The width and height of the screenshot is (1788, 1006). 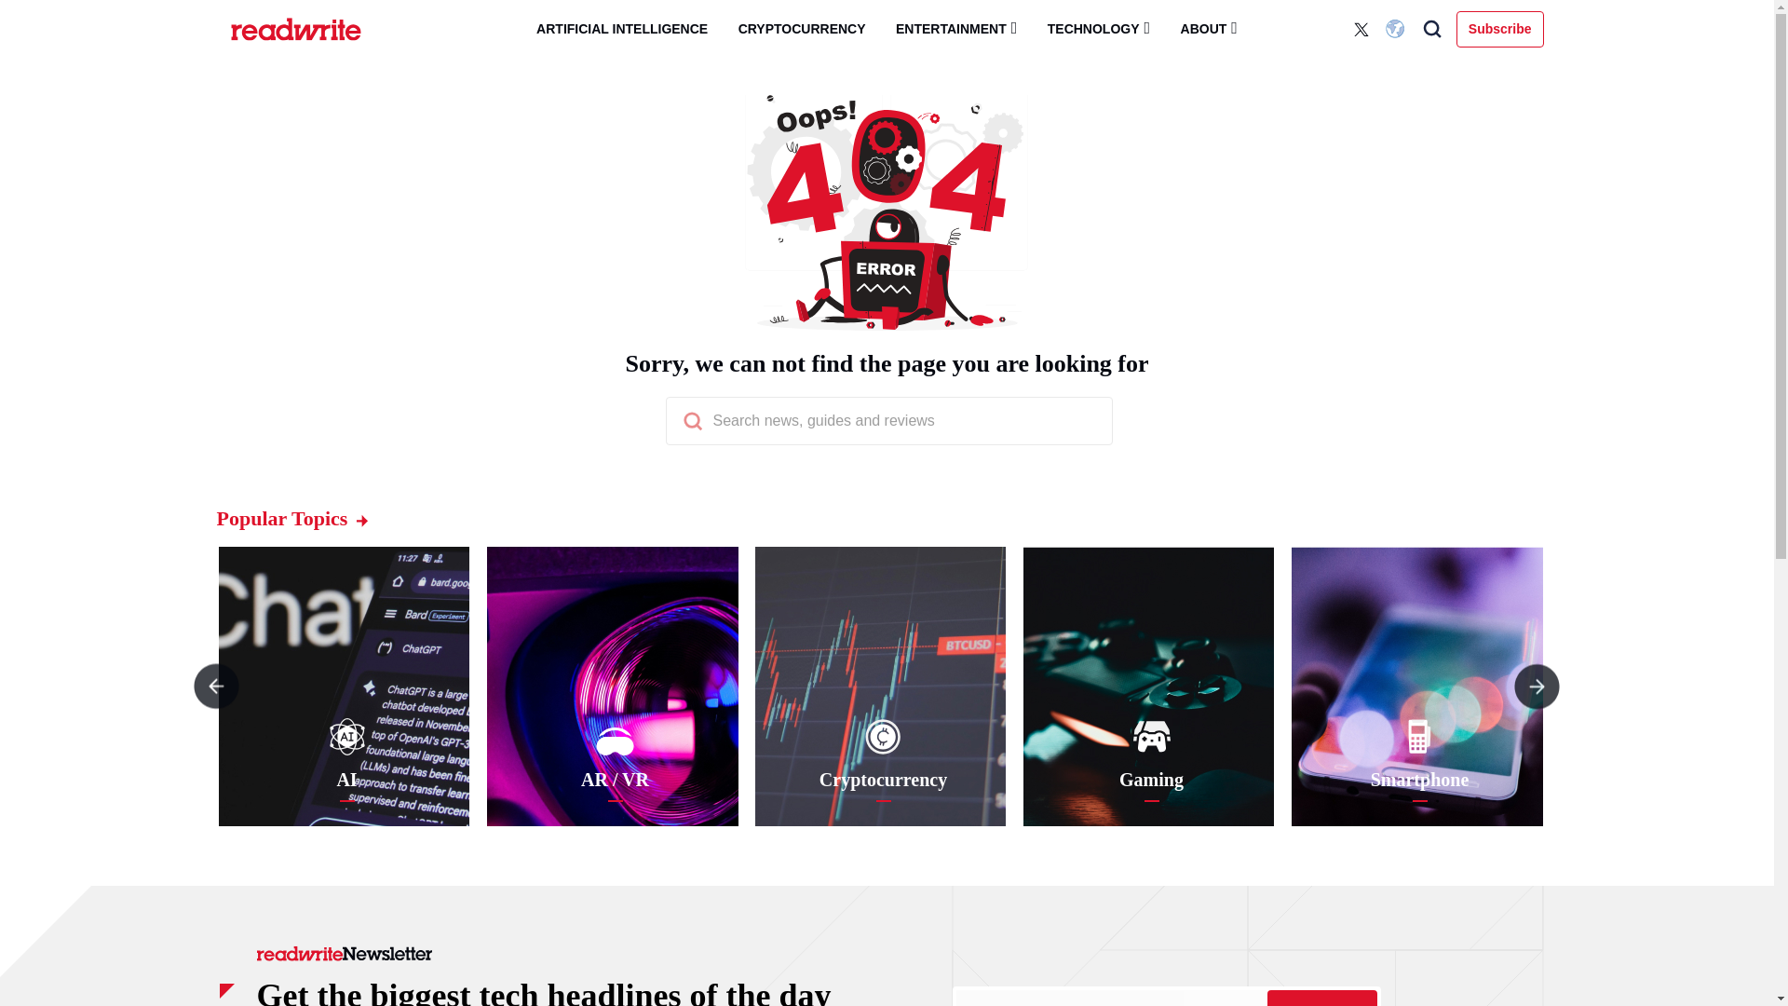 What do you see at coordinates (955, 28) in the screenshot?
I see `ENTERTAINMENT` at bounding box center [955, 28].